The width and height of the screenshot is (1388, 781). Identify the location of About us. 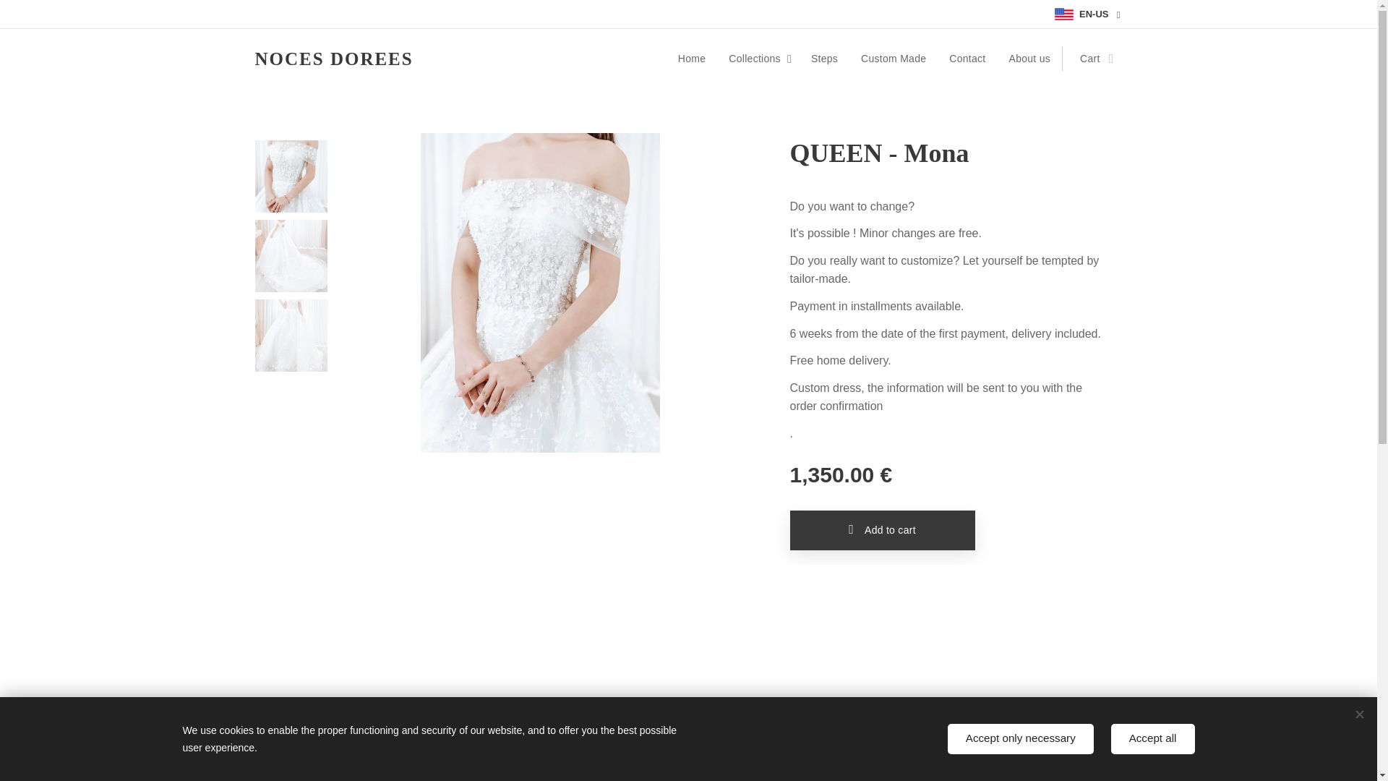
(1030, 58).